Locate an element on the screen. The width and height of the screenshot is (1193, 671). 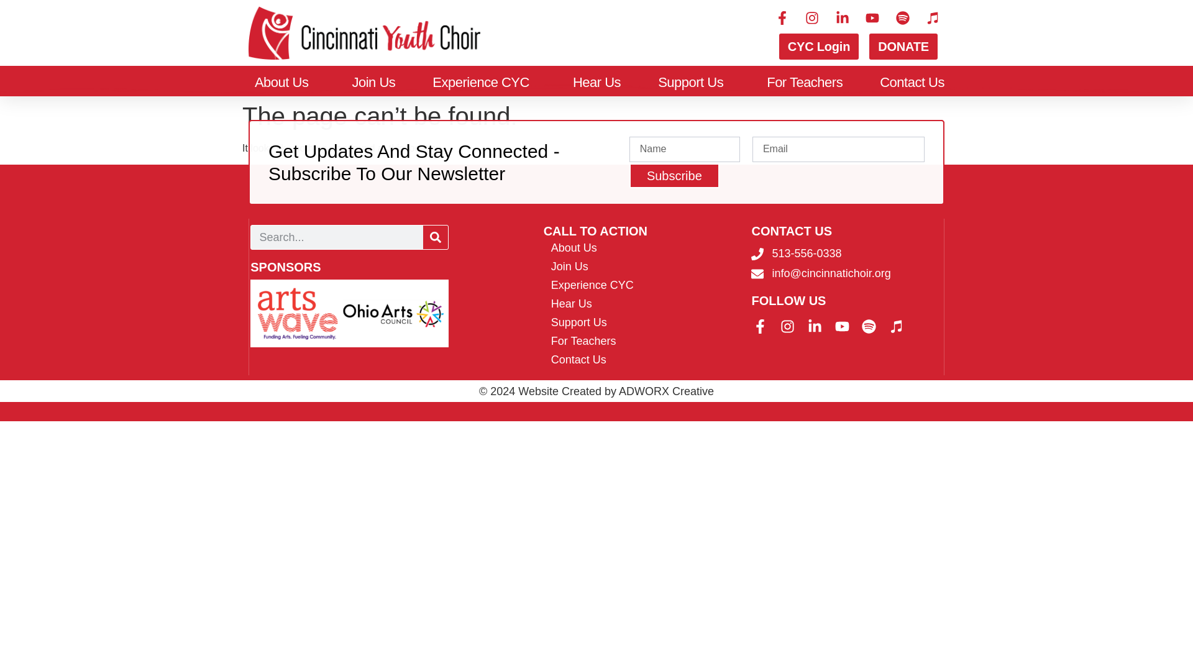
DONATE is located at coordinates (903, 47).